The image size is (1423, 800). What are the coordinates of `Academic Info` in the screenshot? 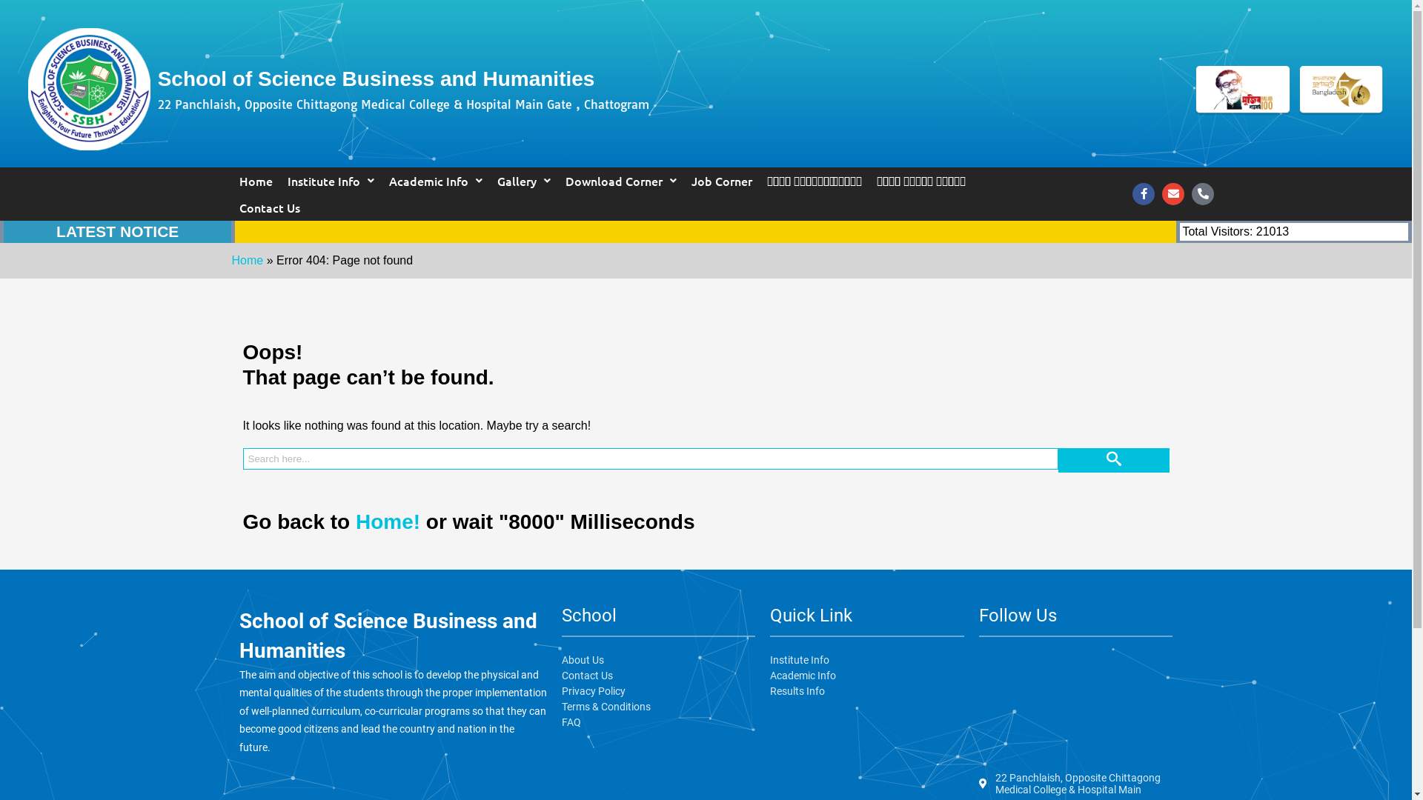 It's located at (867, 676).